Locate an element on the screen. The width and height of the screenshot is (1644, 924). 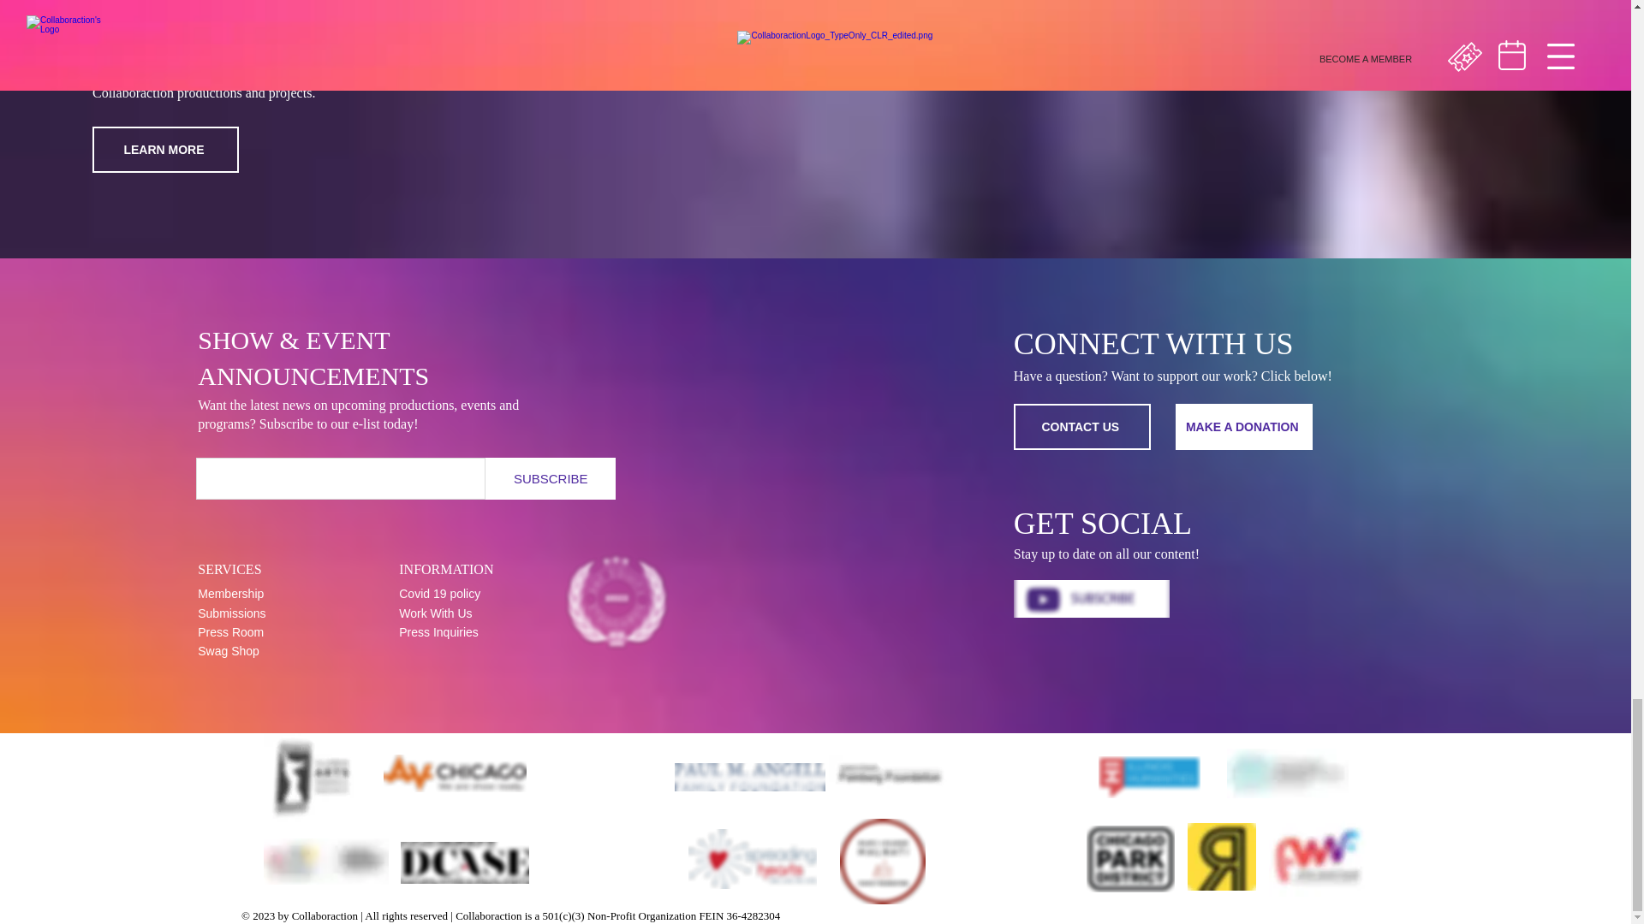
SUBSCRIBE is located at coordinates (550, 478).